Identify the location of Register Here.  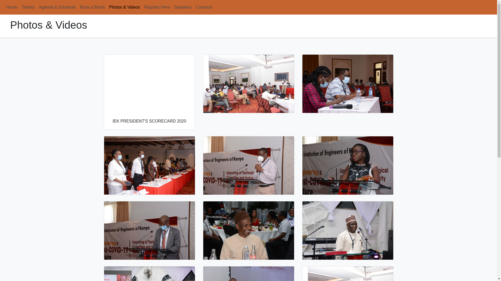
(157, 7).